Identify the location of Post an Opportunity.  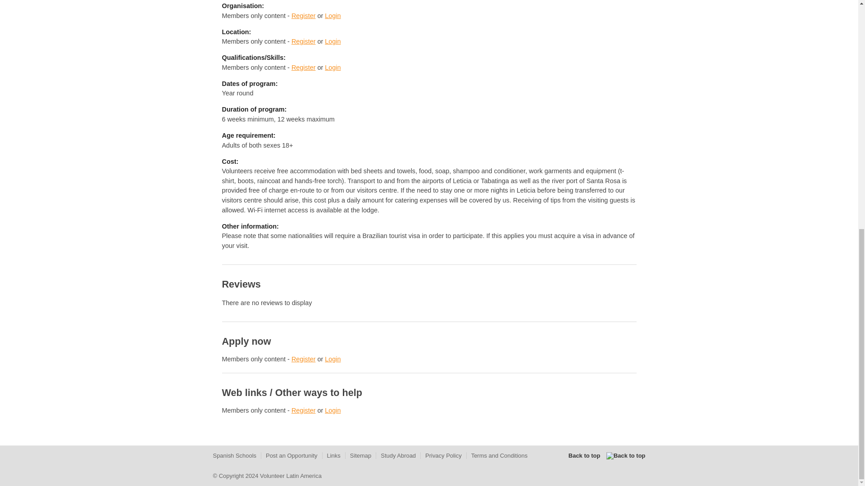
(291, 455).